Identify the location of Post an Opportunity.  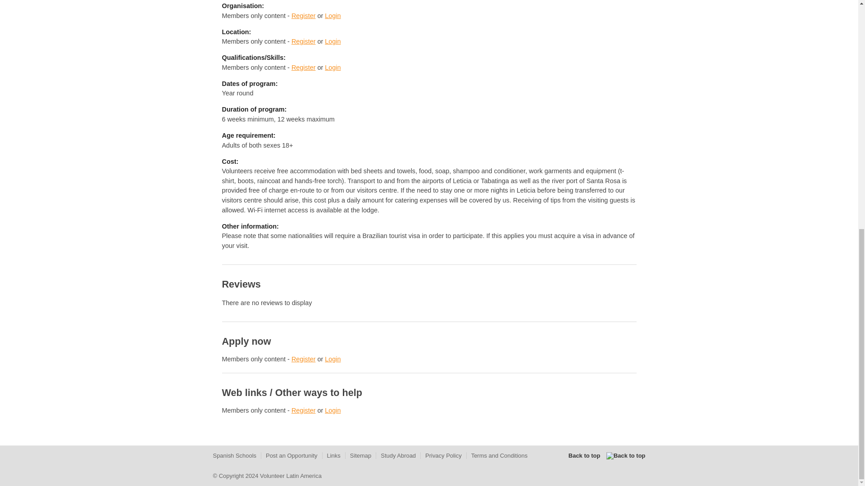
(291, 455).